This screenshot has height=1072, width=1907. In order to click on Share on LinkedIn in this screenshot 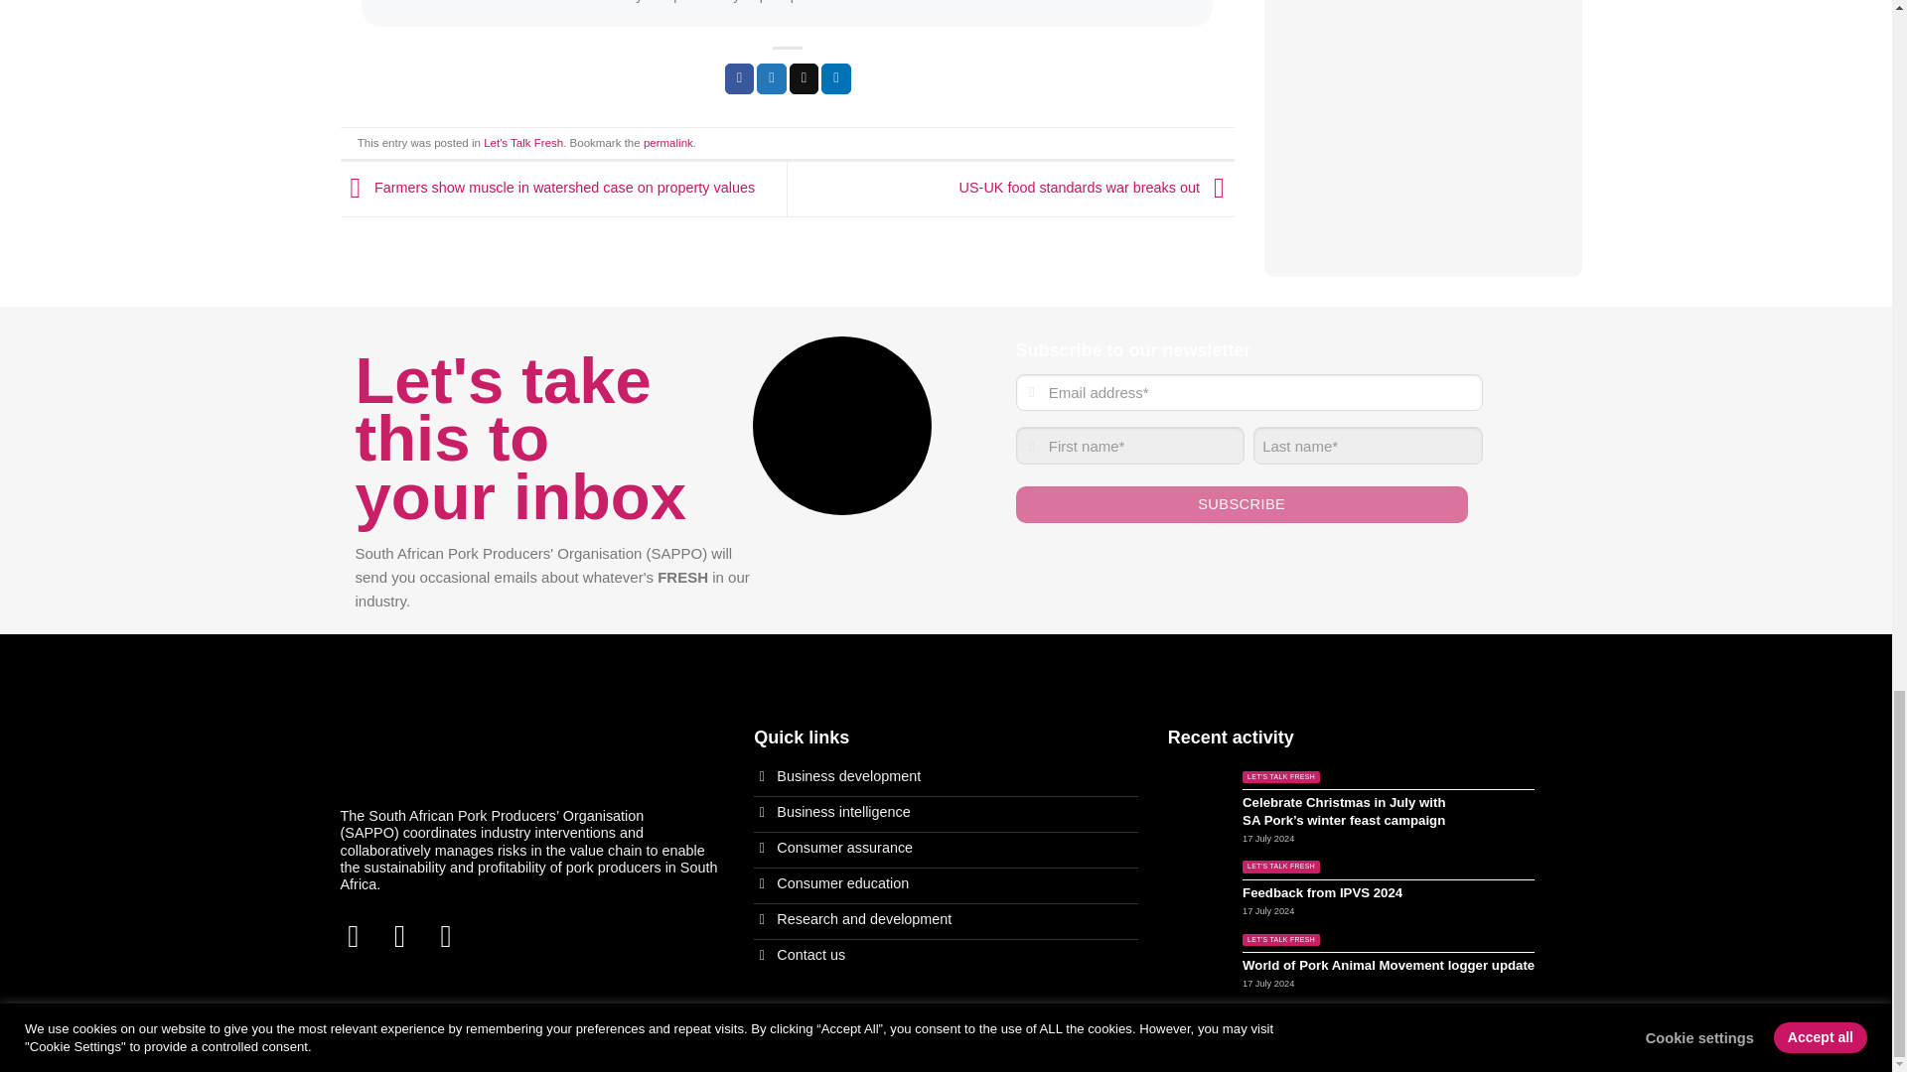, I will do `click(836, 77)`.